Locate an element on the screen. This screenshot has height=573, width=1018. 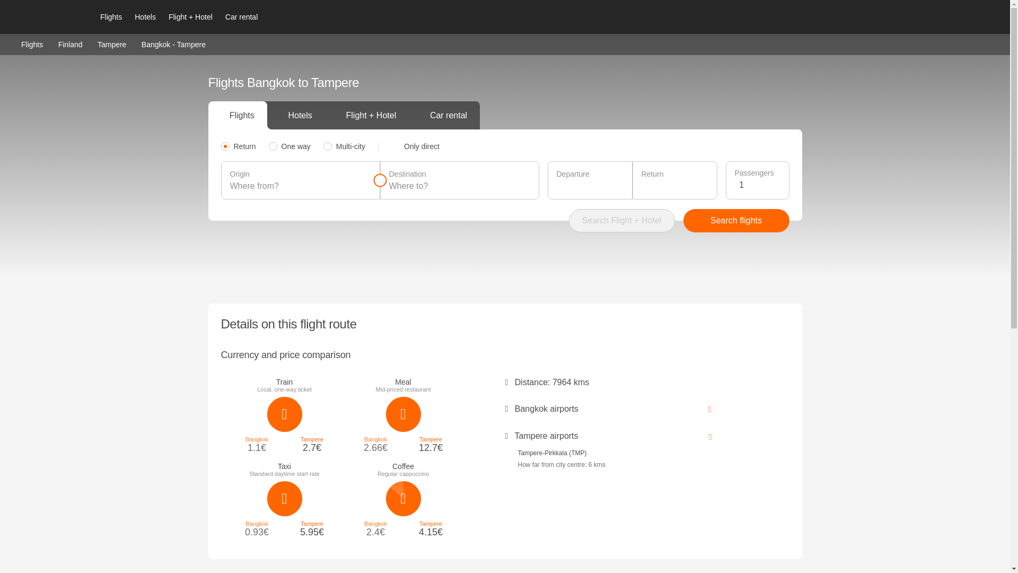
Tampere is located at coordinates (112, 44).